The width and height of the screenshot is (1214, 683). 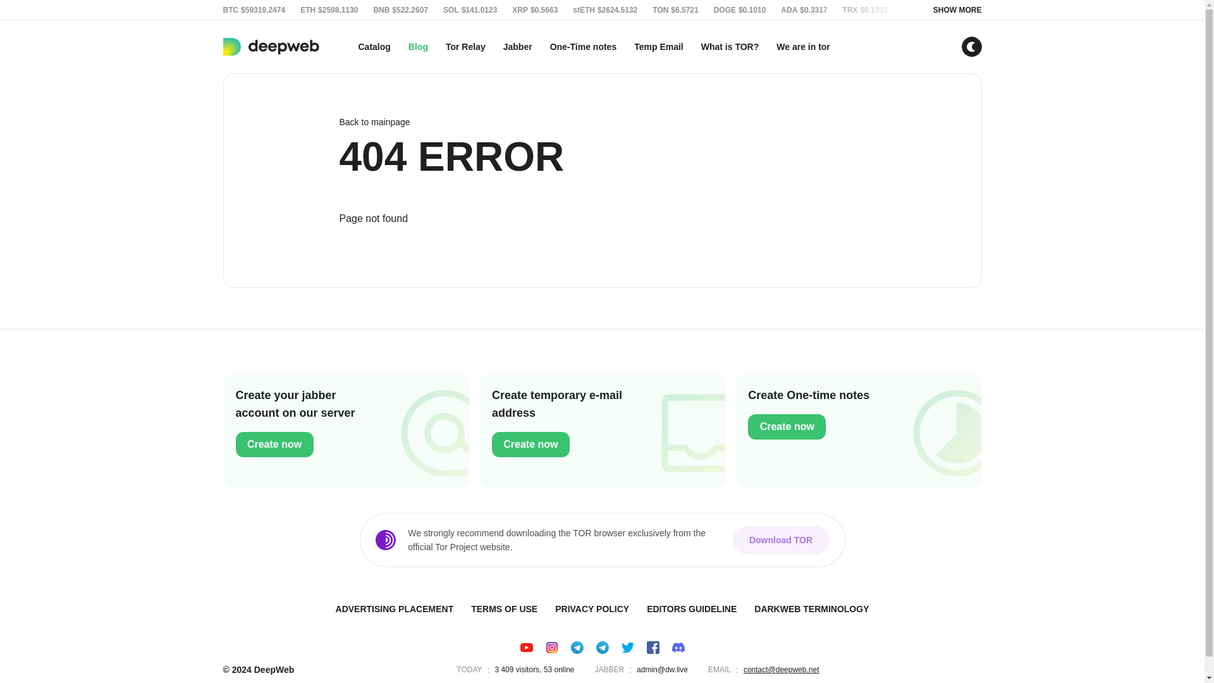 I want to click on PocketDarkBot, so click(x=577, y=648).